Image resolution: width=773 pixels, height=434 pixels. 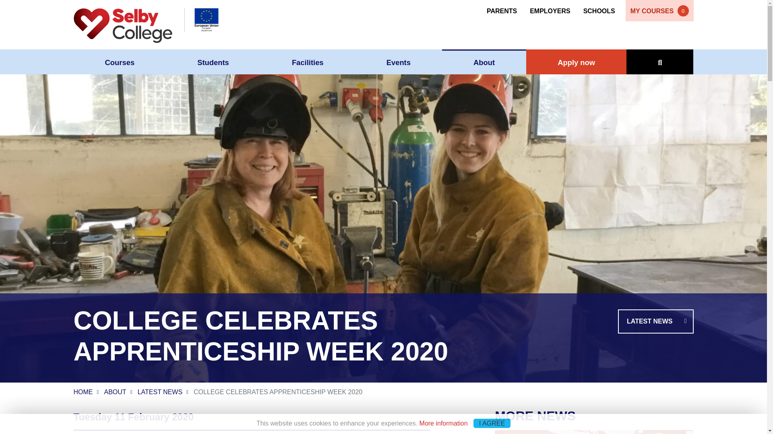 I want to click on EMPLOYERS, so click(x=550, y=10).